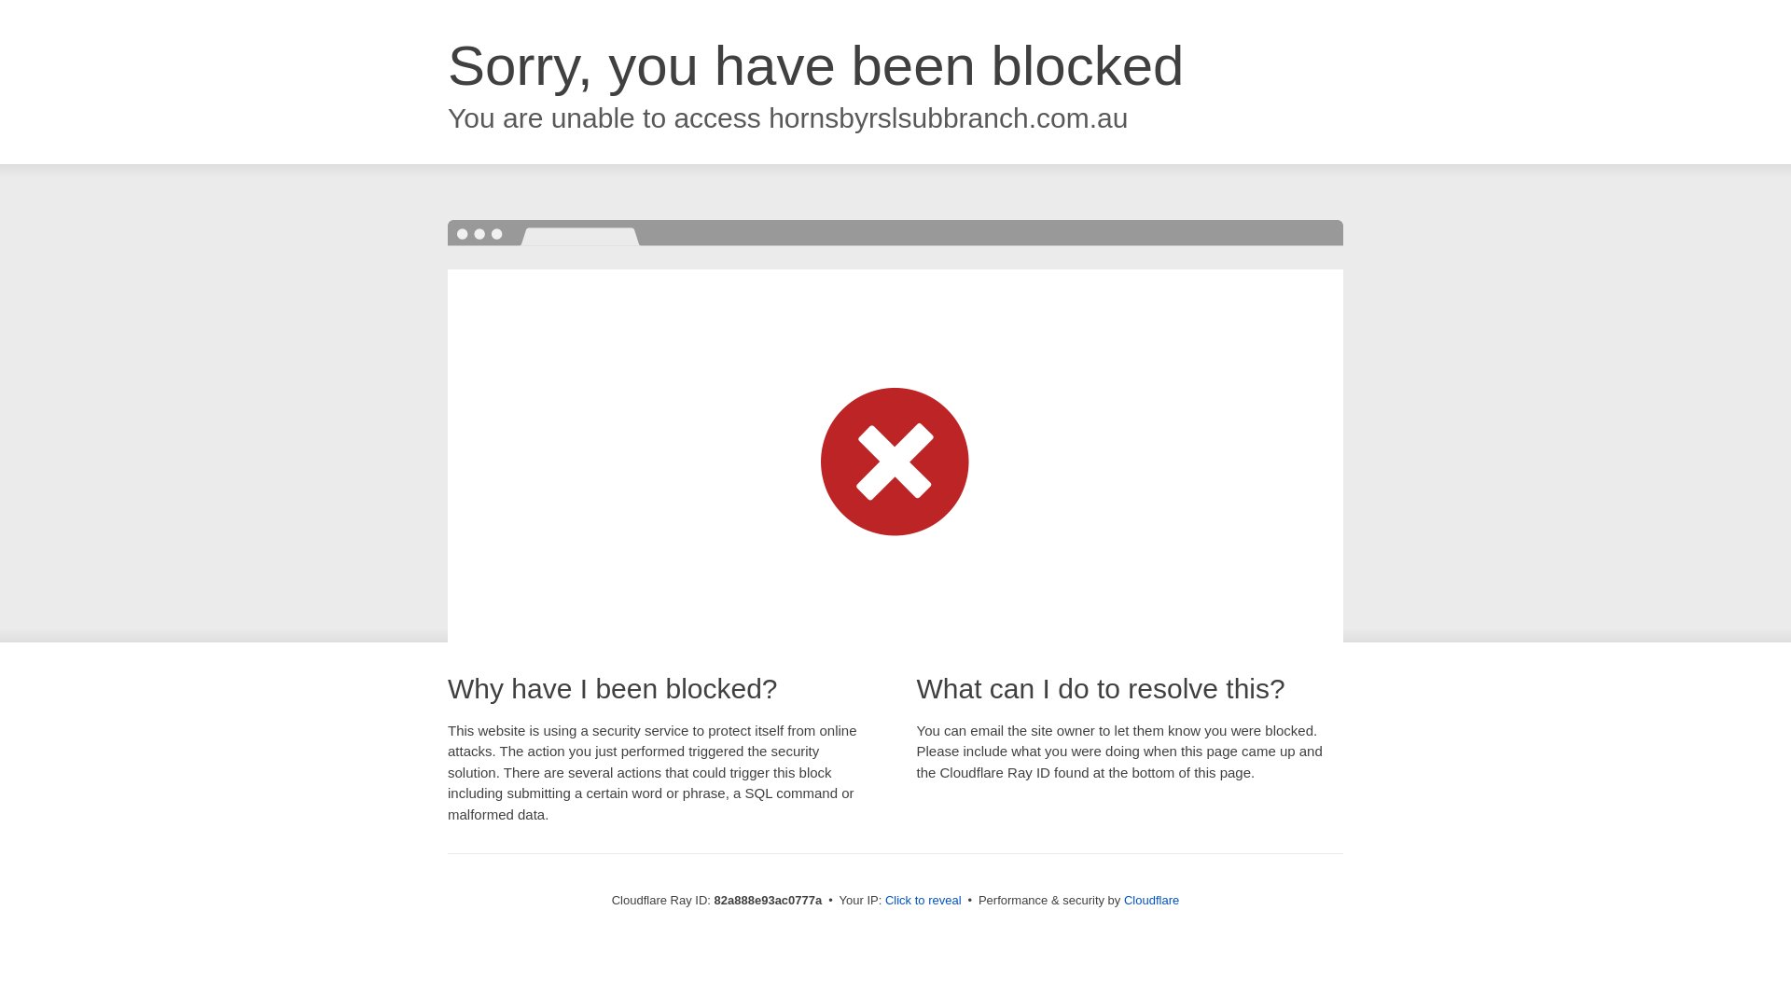 The width and height of the screenshot is (1791, 1007). I want to click on Cloudflare, so click(1151, 901).